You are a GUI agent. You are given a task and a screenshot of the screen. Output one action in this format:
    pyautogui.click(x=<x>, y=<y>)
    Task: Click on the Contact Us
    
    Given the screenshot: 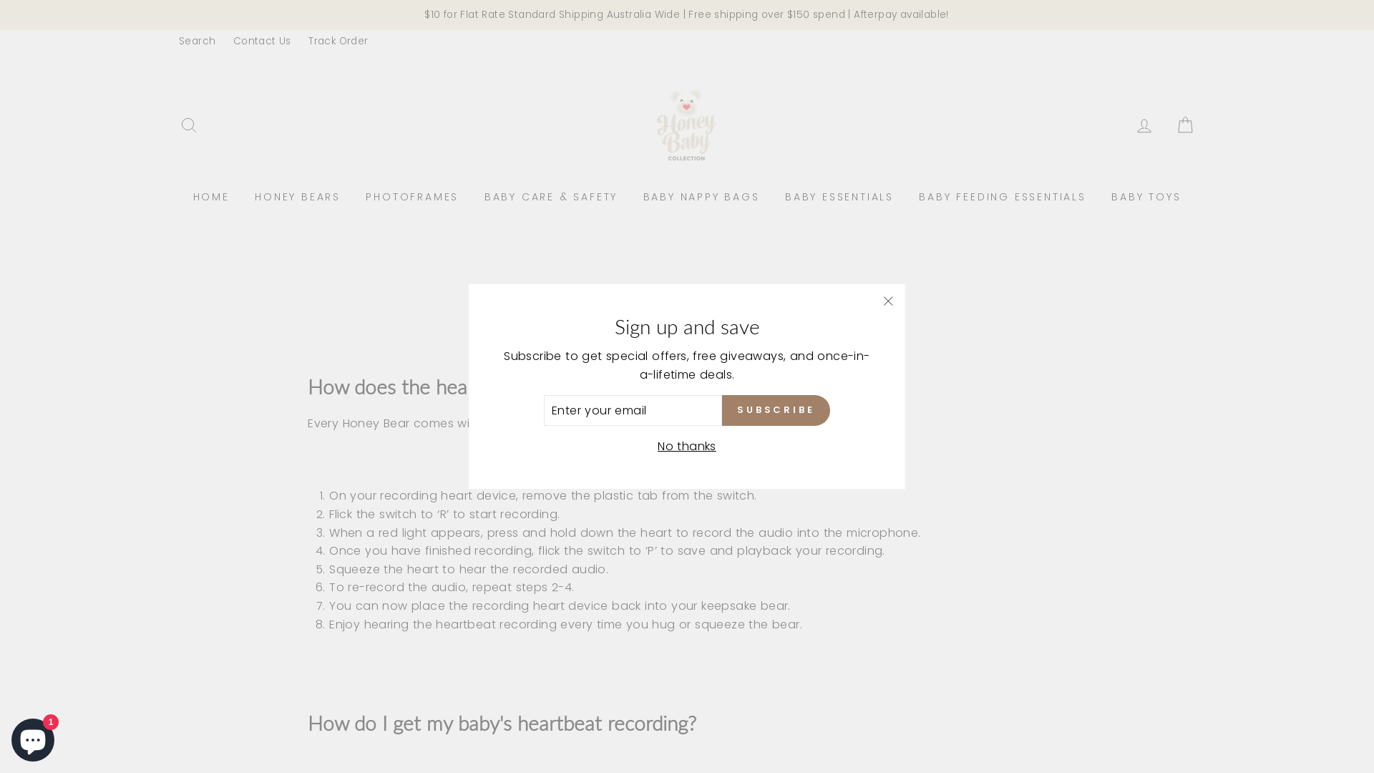 What is the action you would take?
    pyautogui.click(x=262, y=42)
    